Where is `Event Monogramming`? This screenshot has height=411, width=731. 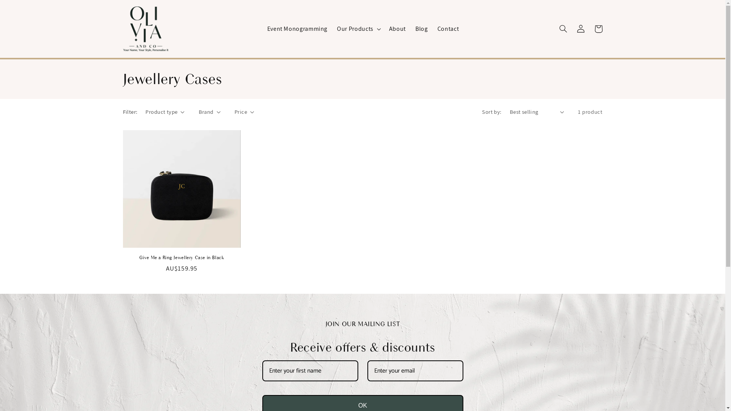
Event Monogramming is located at coordinates (297, 29).